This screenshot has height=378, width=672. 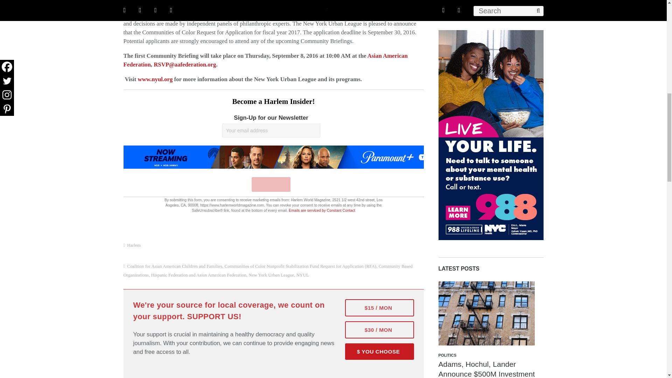 What do you see at coordinates (174, 266) in the screenshot?
I see `Coalition for Asian American Children and Families` at bounding box center [174, 266].